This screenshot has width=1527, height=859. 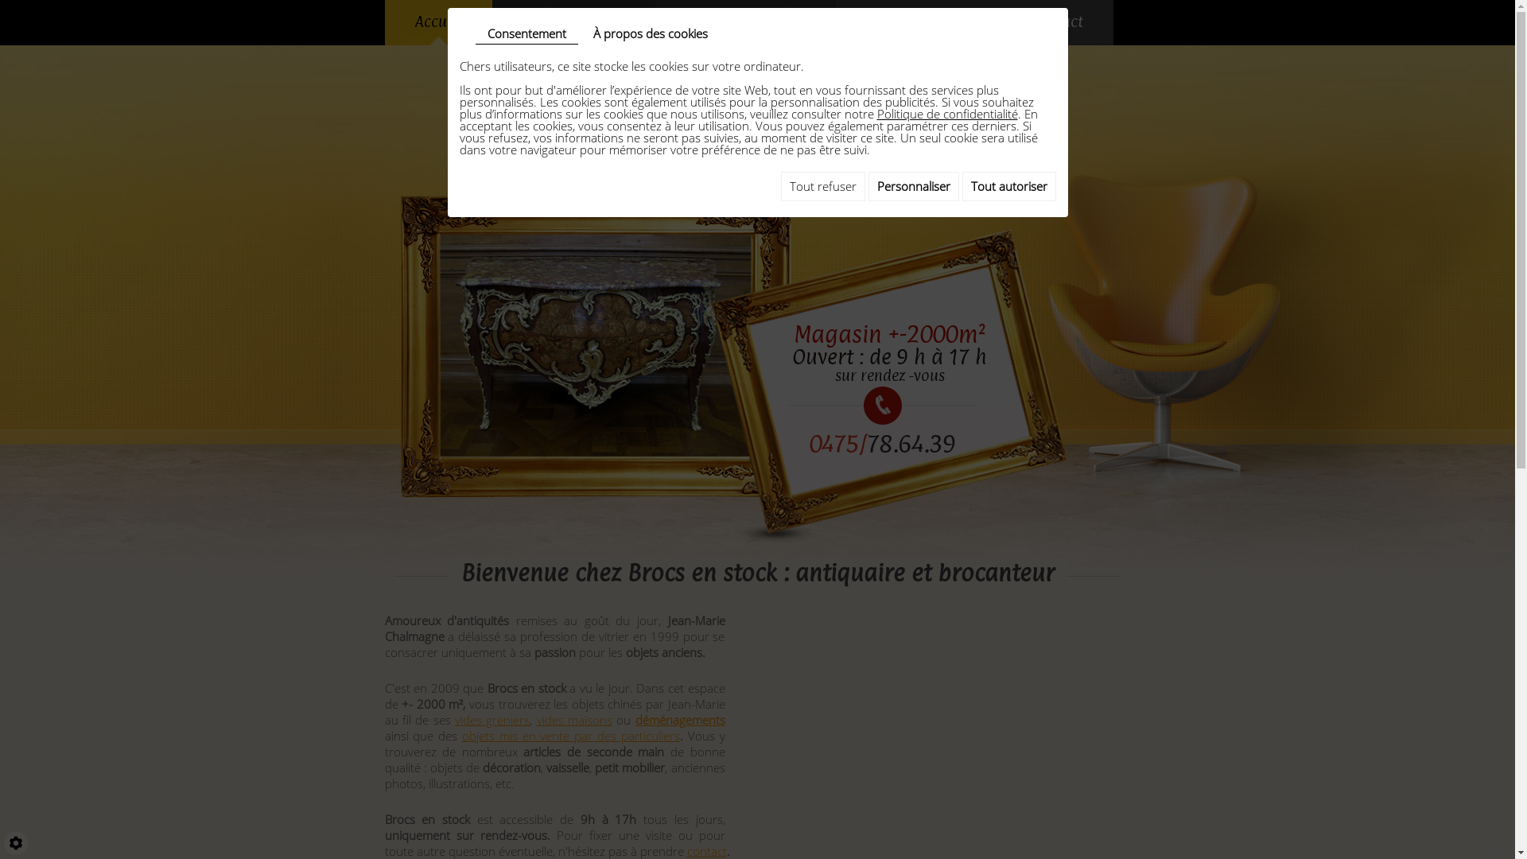 I want to click on Vide maisons et greniers, so click(x=573, y=22).